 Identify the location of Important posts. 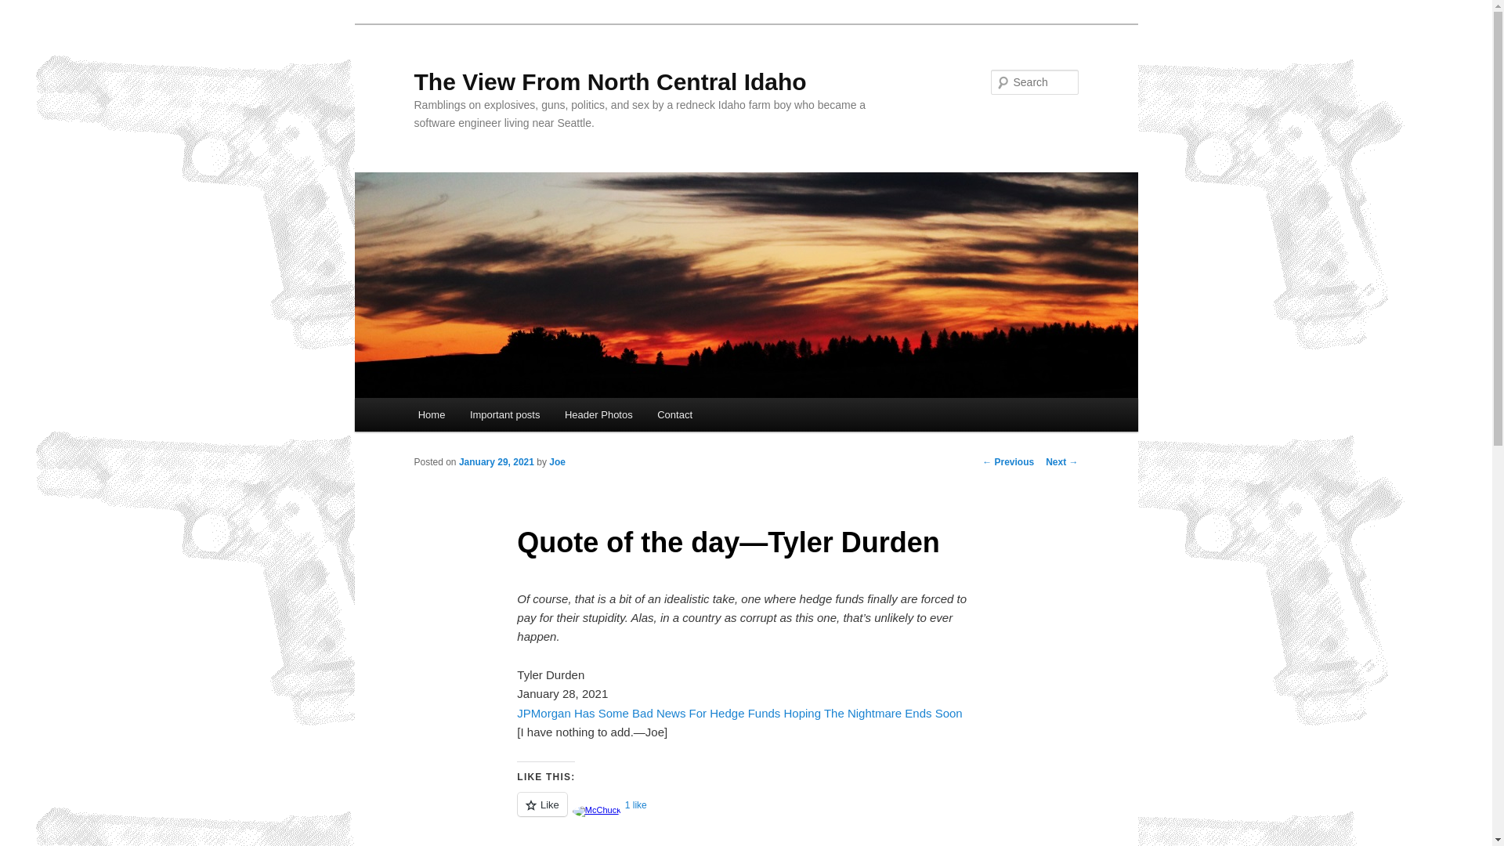
(504, 414).